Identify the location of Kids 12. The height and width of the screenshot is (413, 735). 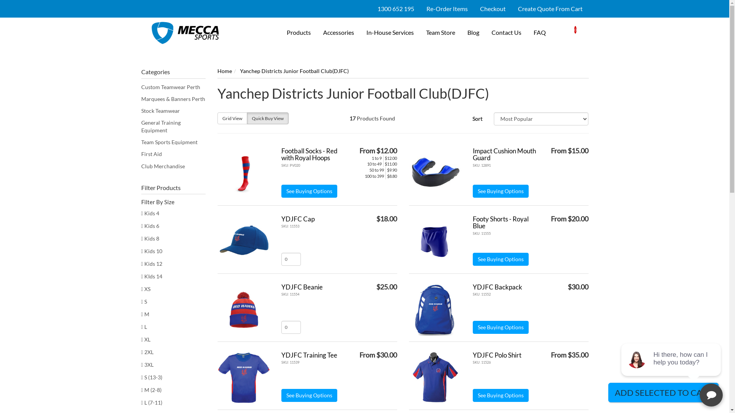
(173, 264).